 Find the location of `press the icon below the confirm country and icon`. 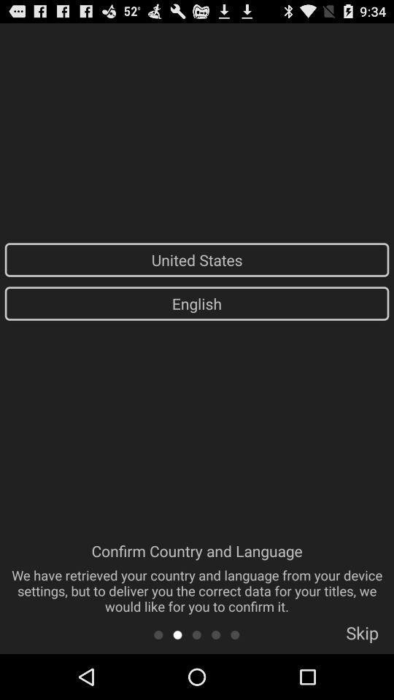

press the icon below the confirm country and icon is located at coordinates (158, 634).